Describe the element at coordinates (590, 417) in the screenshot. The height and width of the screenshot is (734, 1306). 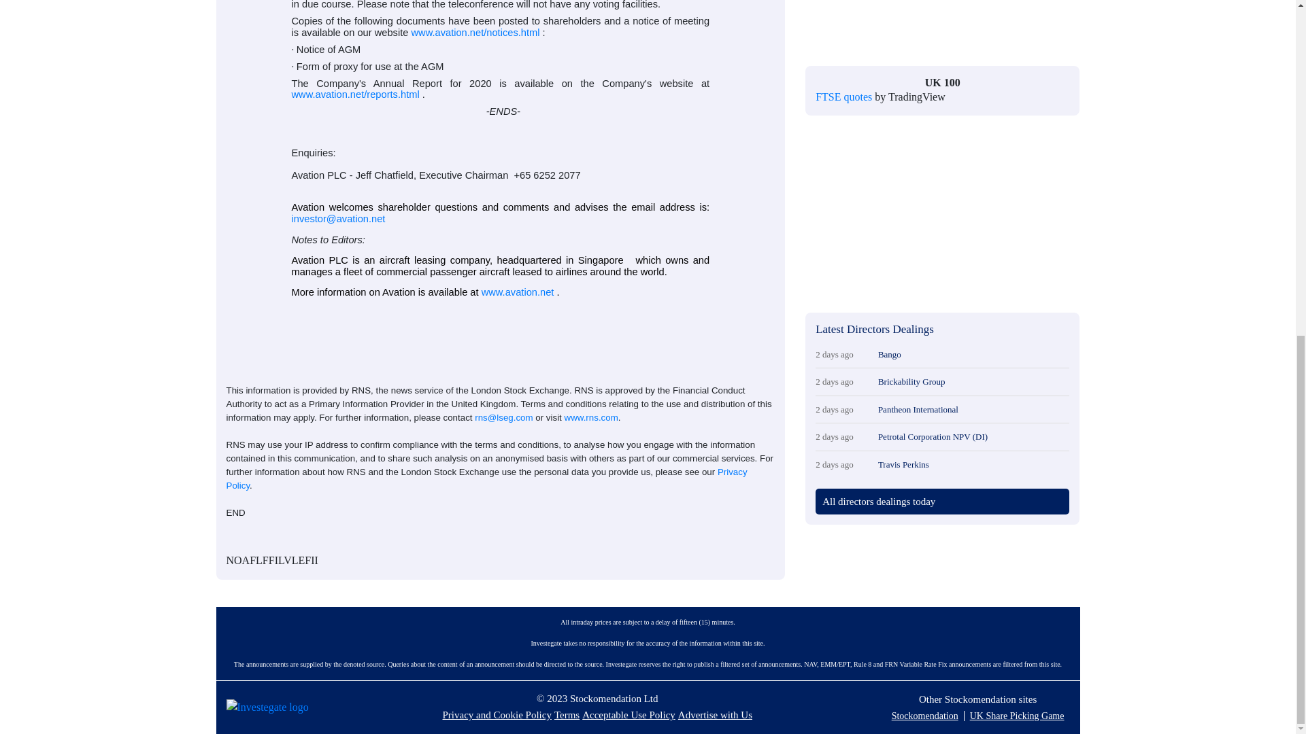
I see `www.rns.com` at that location.